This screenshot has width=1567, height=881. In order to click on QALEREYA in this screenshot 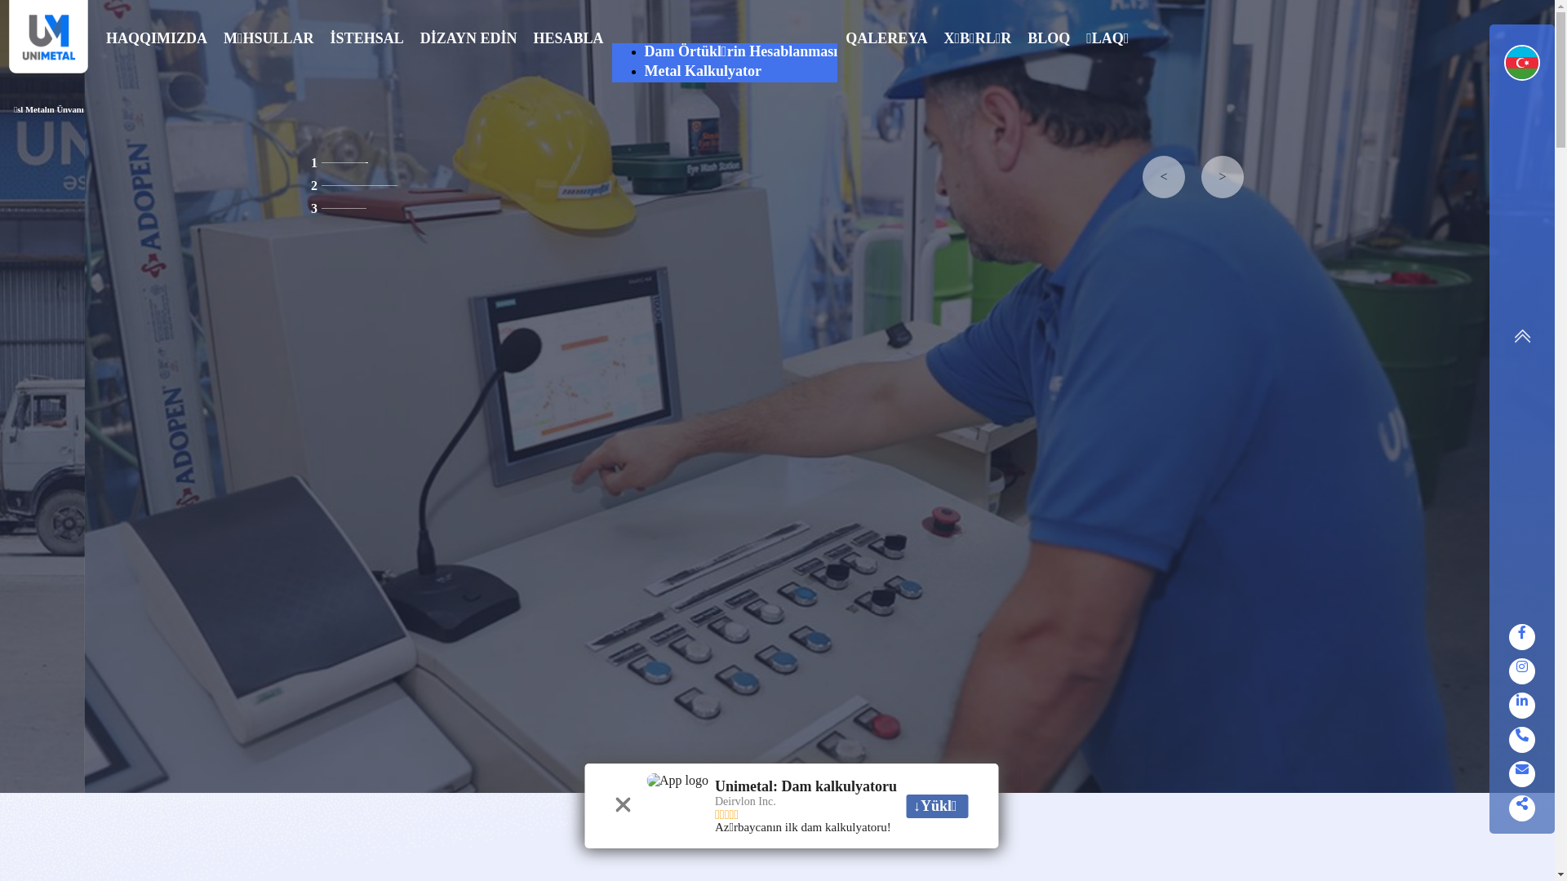, I will do `click(886, 63)`.